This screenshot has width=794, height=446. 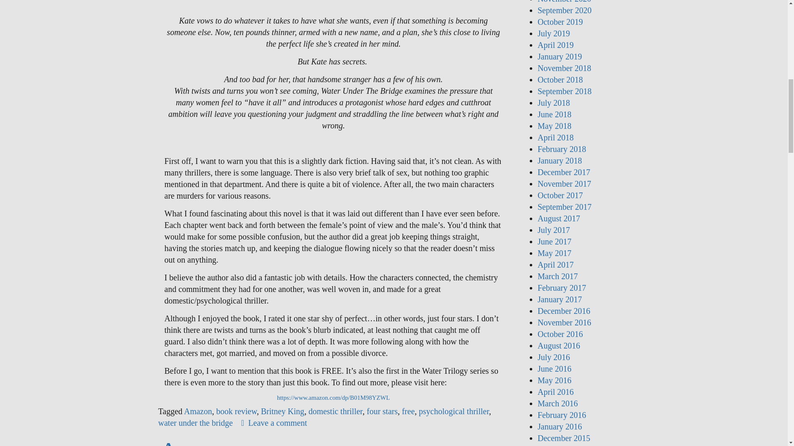 What do you see at coordinates (382, 411) in the screenshot?
I see `four stars` at bounding box center [382, 411].